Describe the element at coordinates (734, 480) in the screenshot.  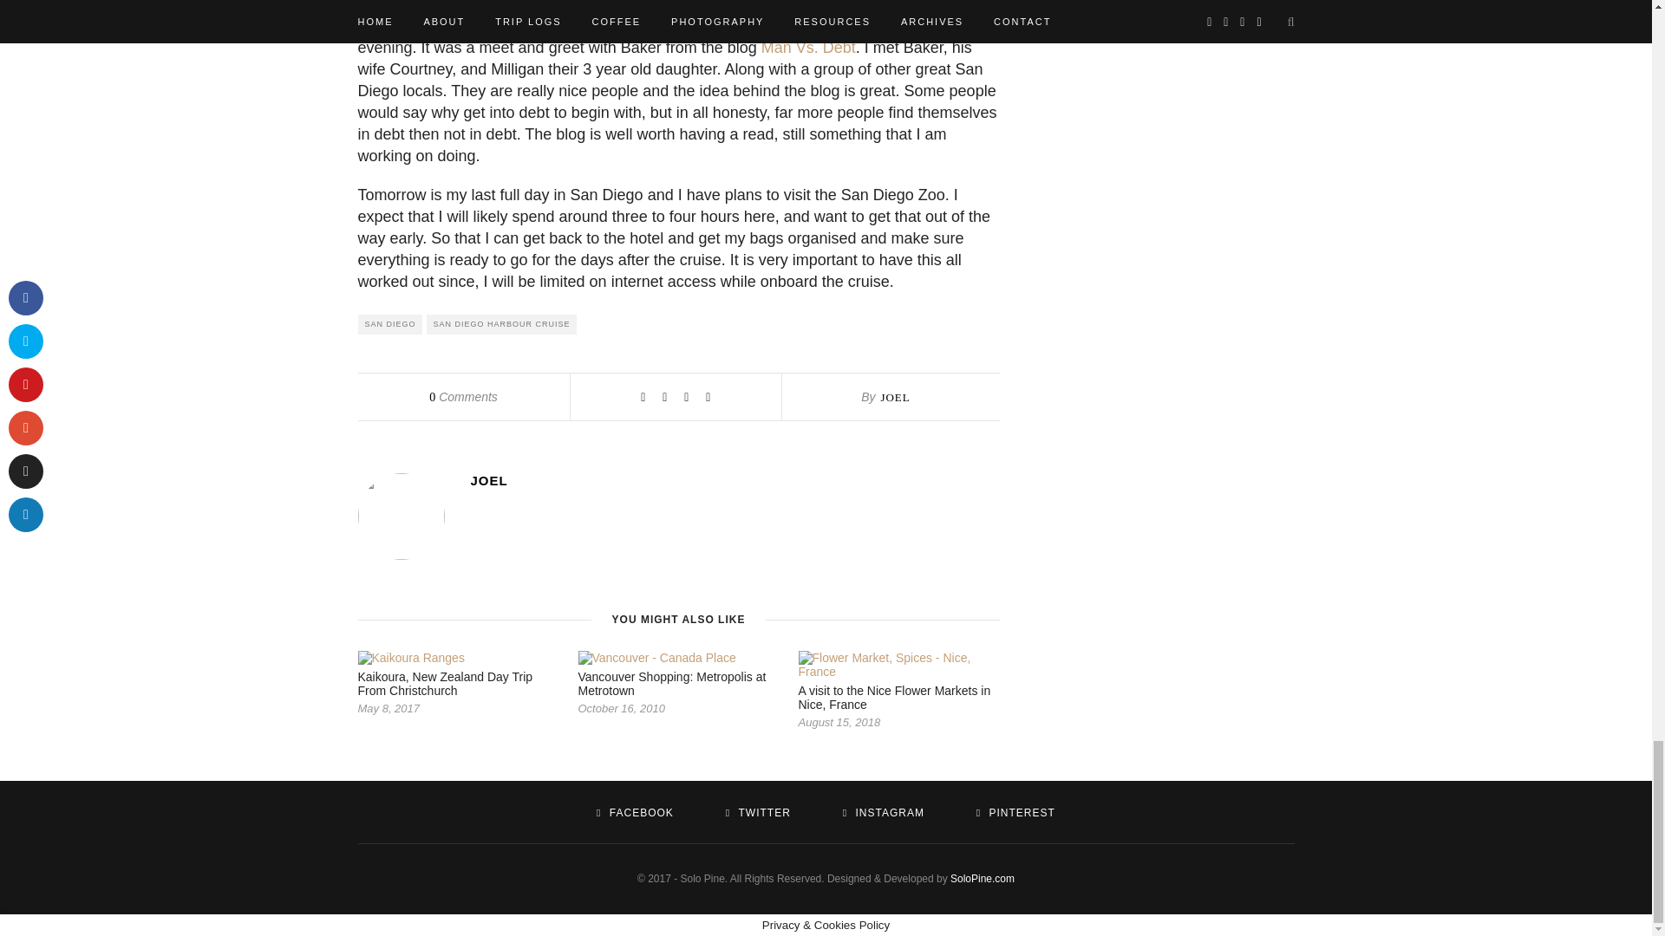
I see `JOEL` at that location.